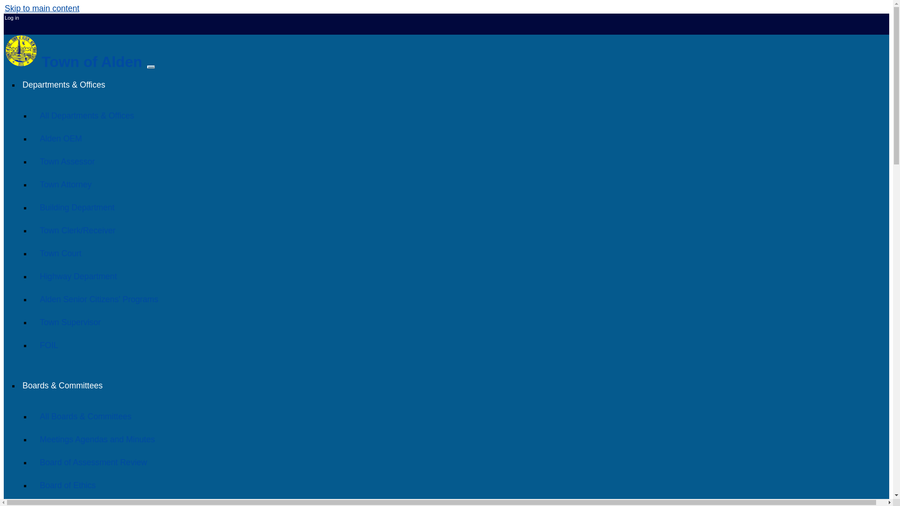 The image size is (900, 506). What do you see at coordinates (70, 322) in the screenshot?
I see `Town Supervisor` at bounding box center [70, 322].